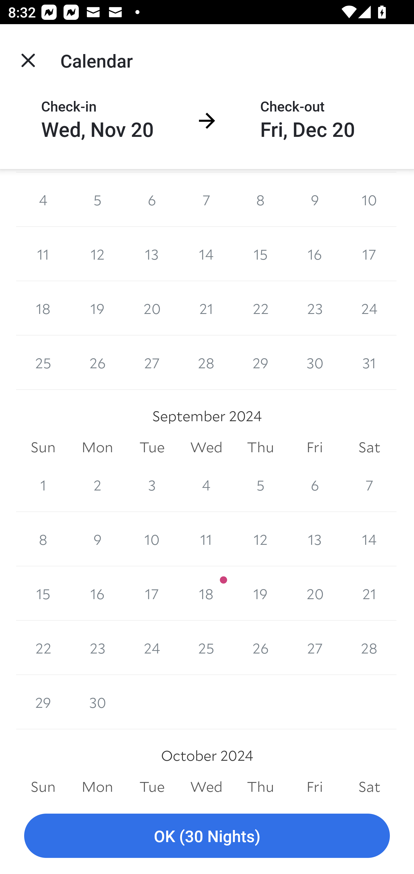 This screenshot has height=874, width=414. What do you see at coordinates (369, 200) in the screenshot?
I see `10 10 August 2024` at bounding box center [369, 200].